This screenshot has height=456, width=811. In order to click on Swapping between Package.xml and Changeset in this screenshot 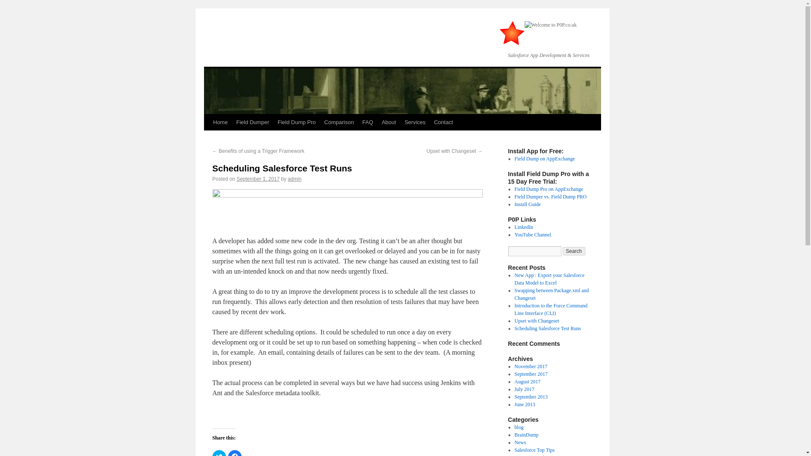, I will do `click(551, 294)`.